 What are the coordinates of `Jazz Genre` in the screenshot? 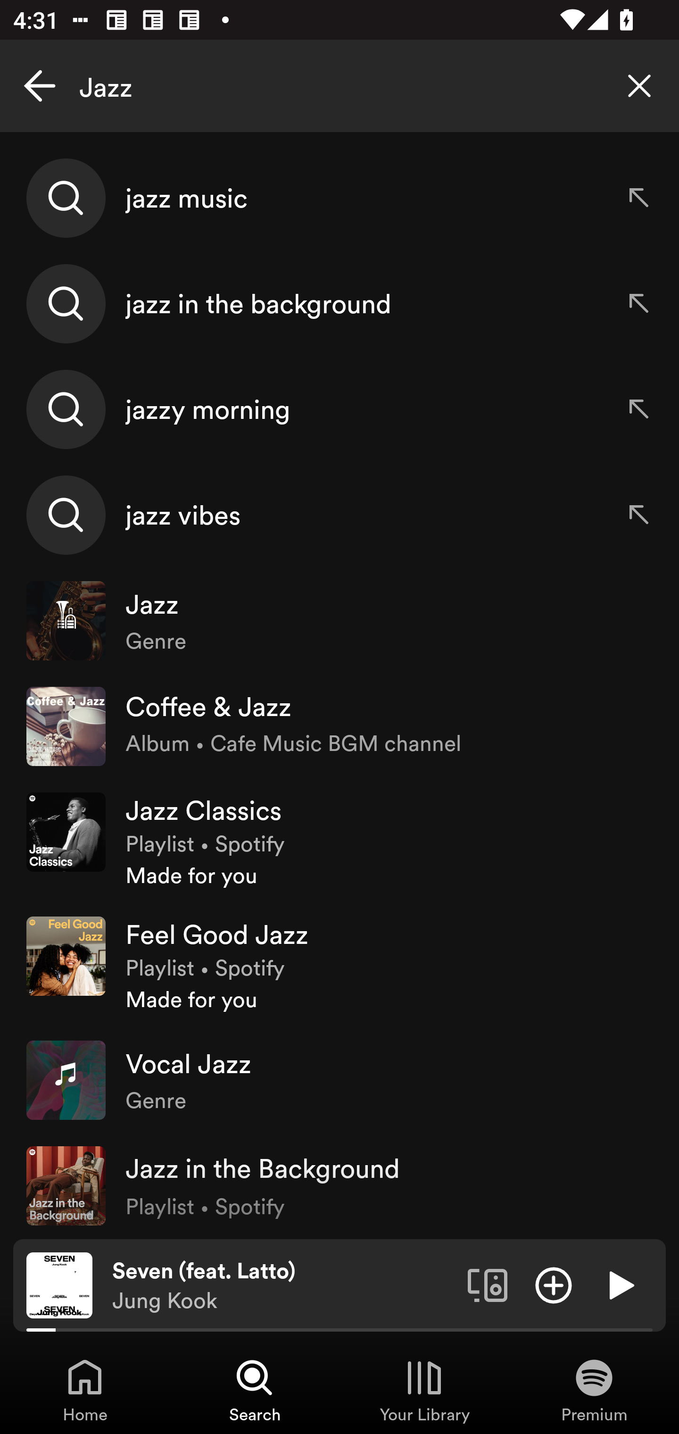 It's located at (339, 621).